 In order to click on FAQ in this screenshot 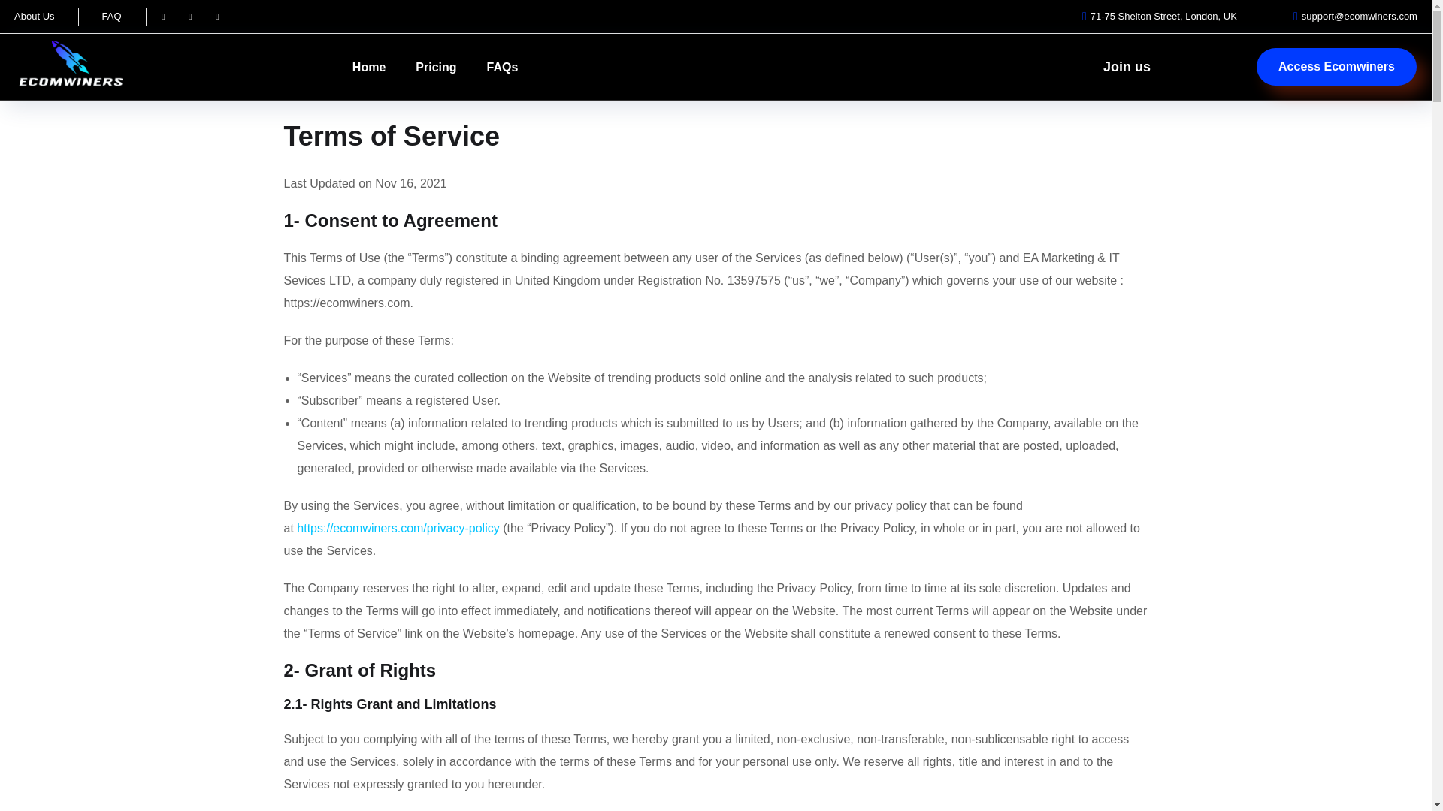, I will do `click(111, 16)`.